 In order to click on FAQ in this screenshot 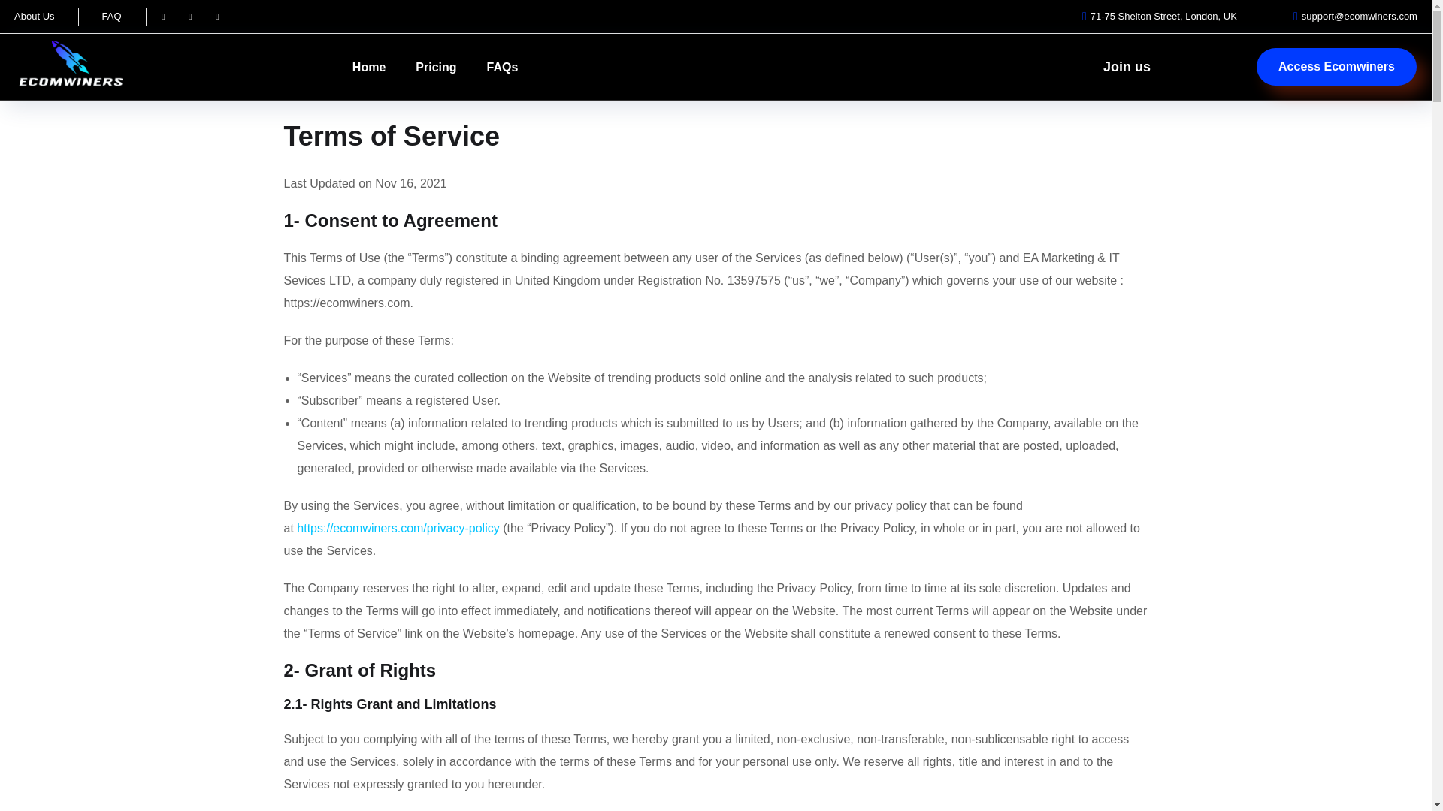, I will do `click(111, 16)`.